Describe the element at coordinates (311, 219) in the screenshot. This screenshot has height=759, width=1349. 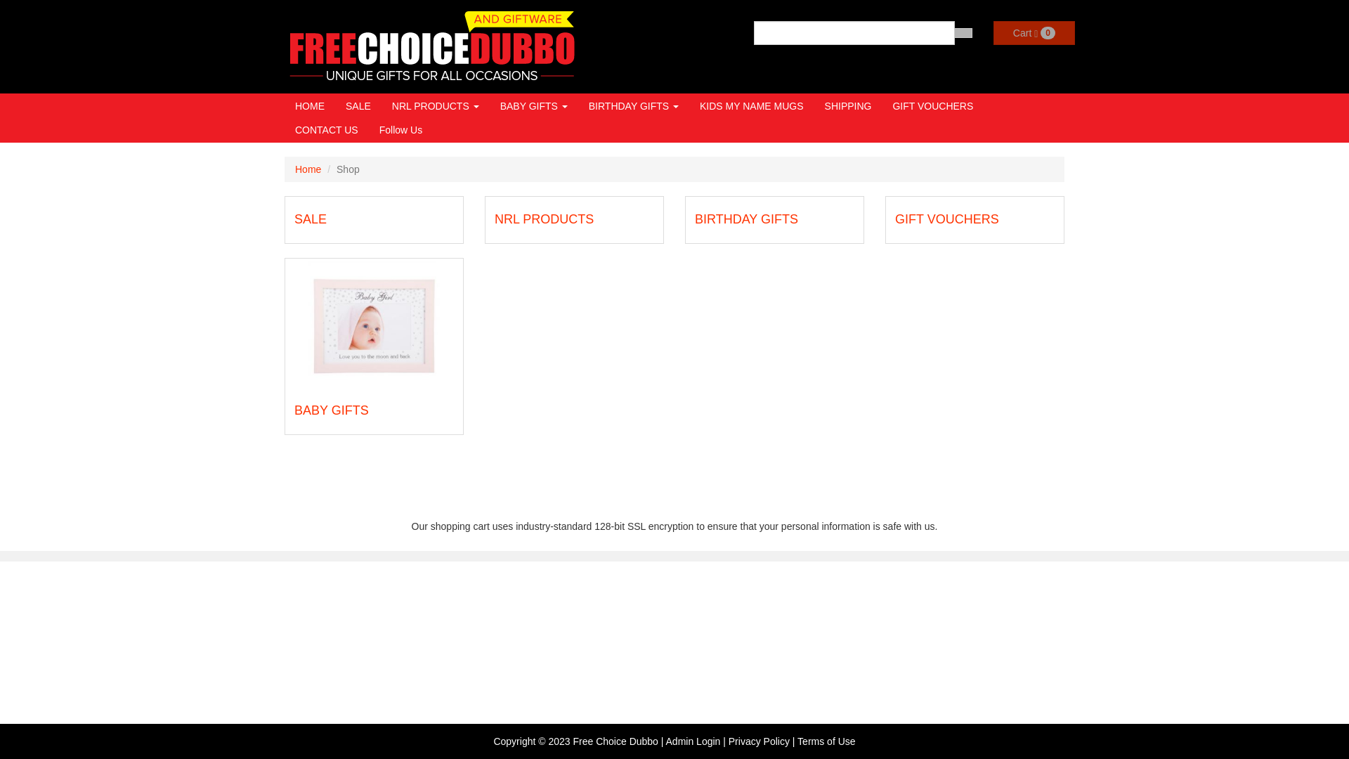
I see `SALE` at that location.